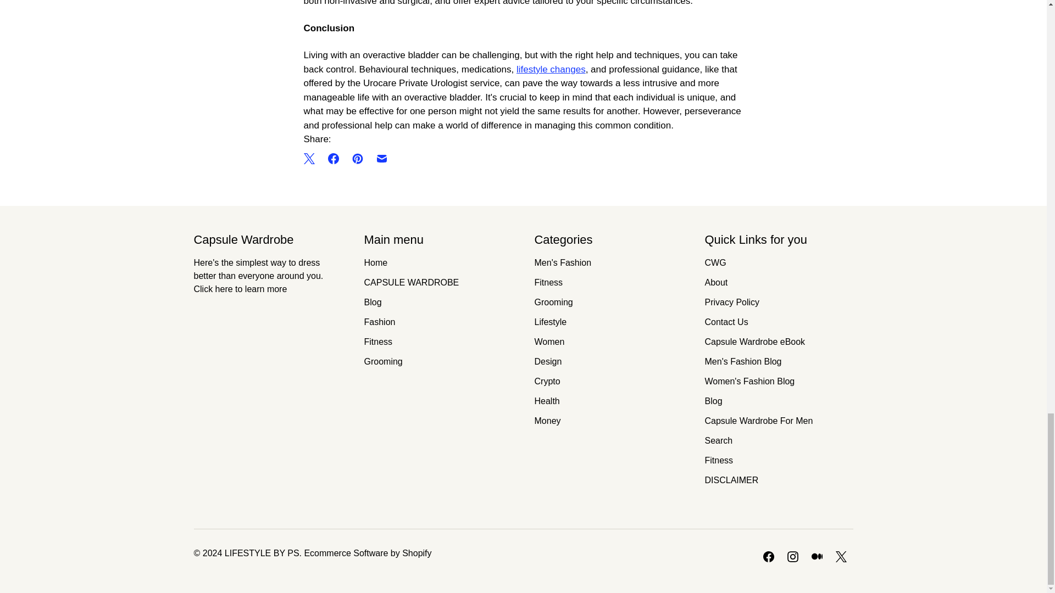 Image resolution: width=1055 pixels, height=593 pixels. Describe the element at coordinates (375, 262) in the screenshot. I see `Home` at that location.